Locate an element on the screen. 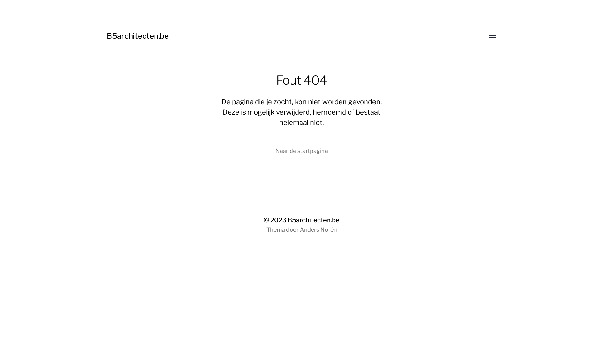  B5architecten.be is located at coordinates (138, 36).